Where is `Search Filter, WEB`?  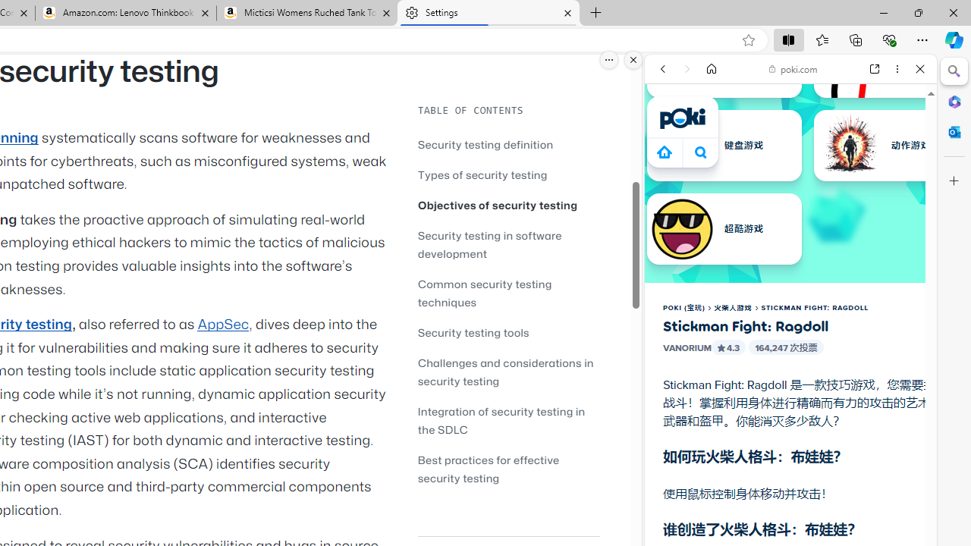 Search Filter, WEB is located at coordinates (669, 173).